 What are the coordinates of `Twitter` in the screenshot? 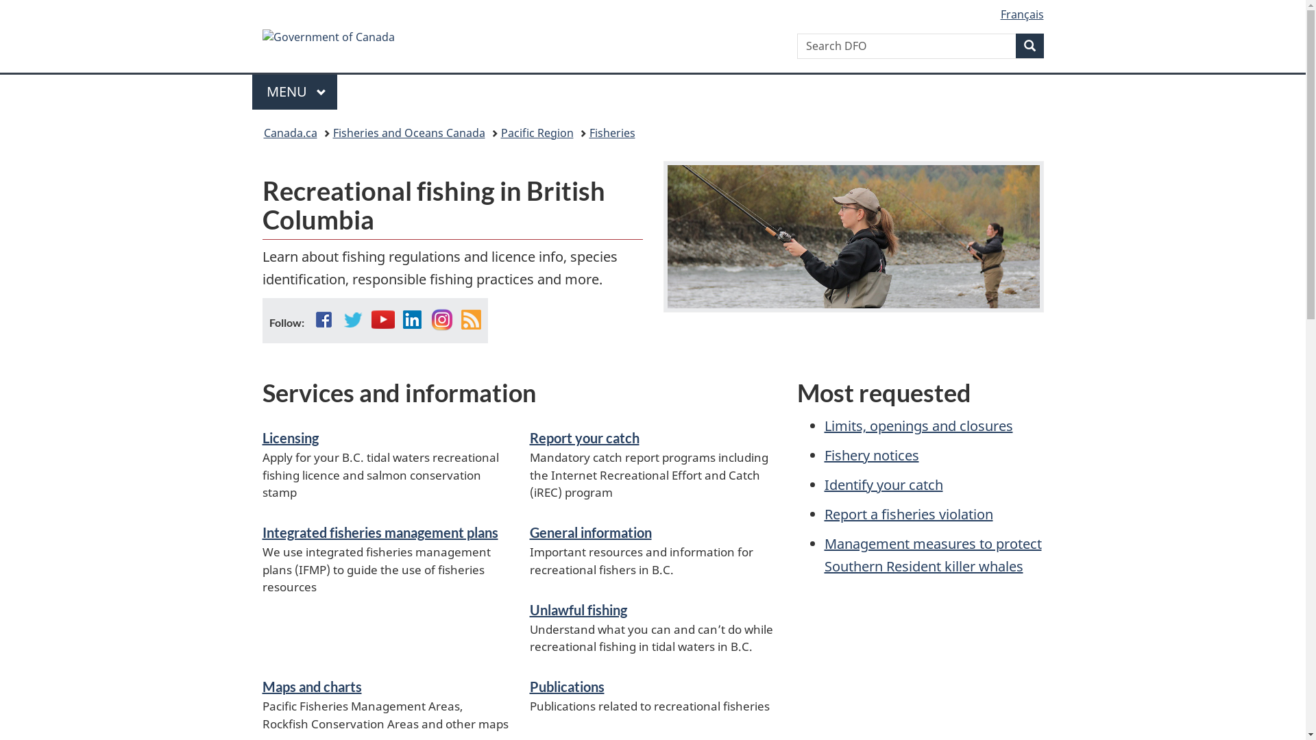 It's located at (353, 319).